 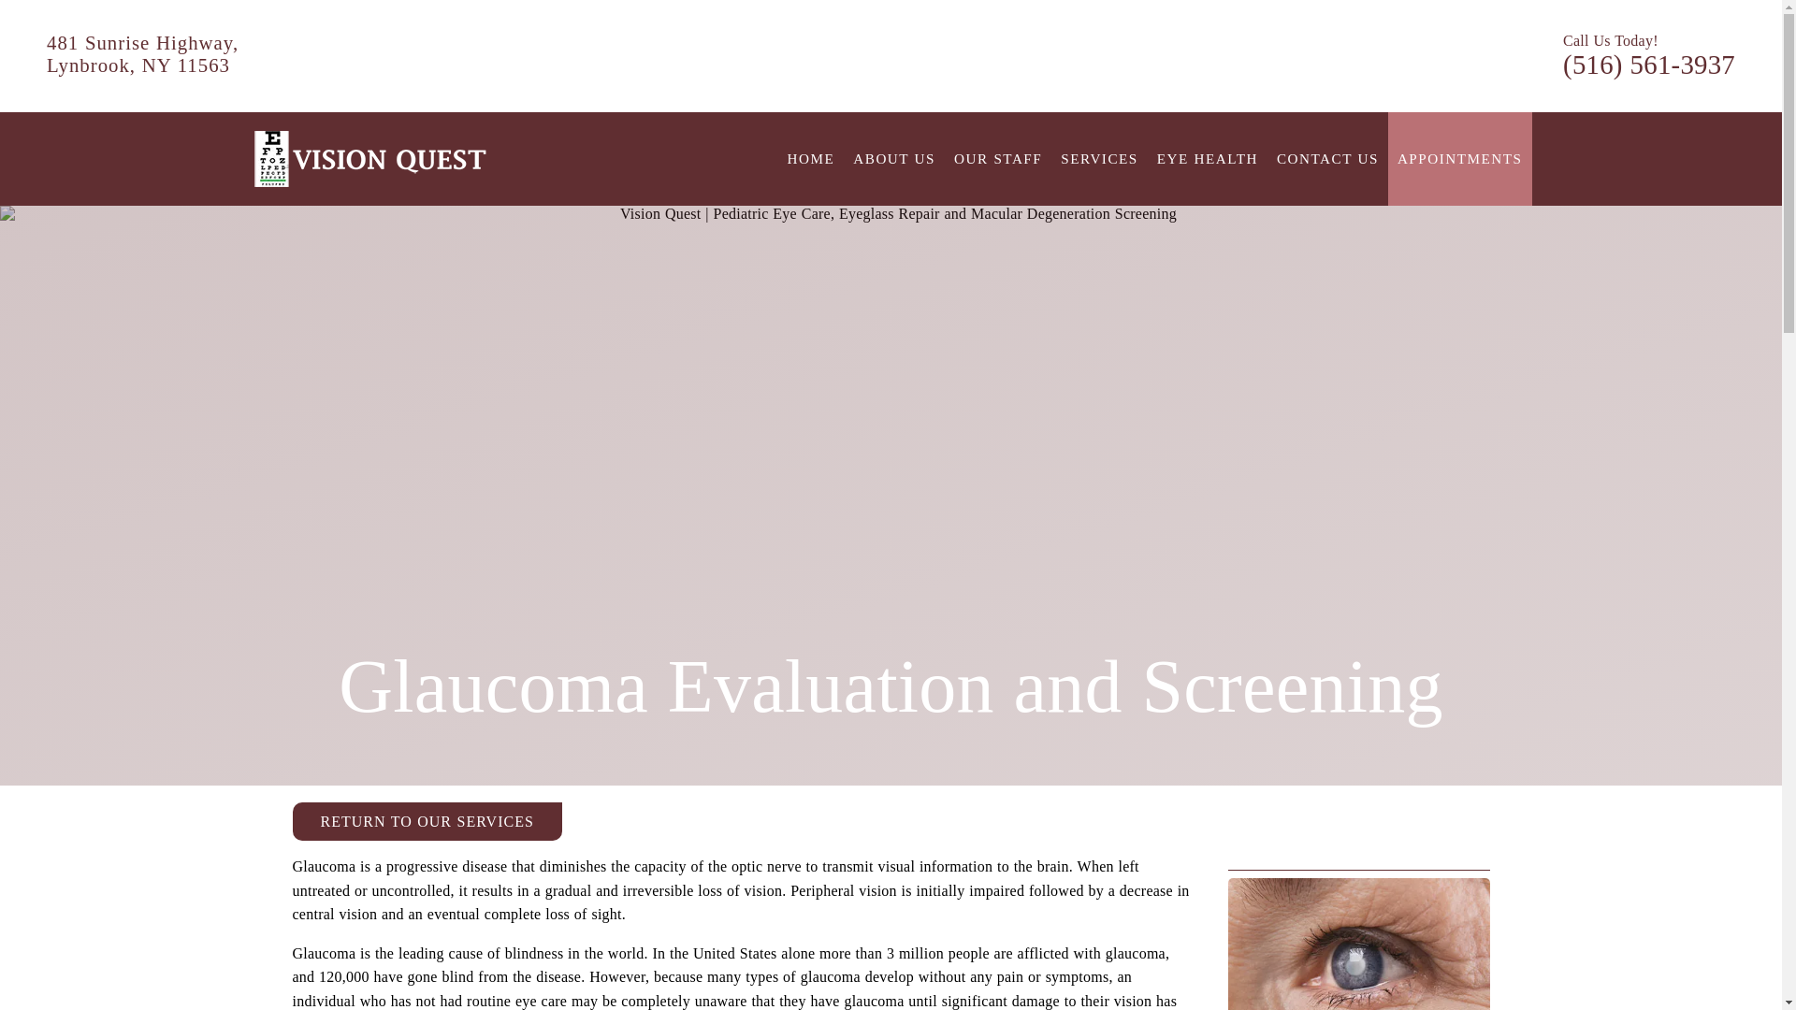 I want to click on RETURN TO OUR SERVICES, so click(x=426, y=821).